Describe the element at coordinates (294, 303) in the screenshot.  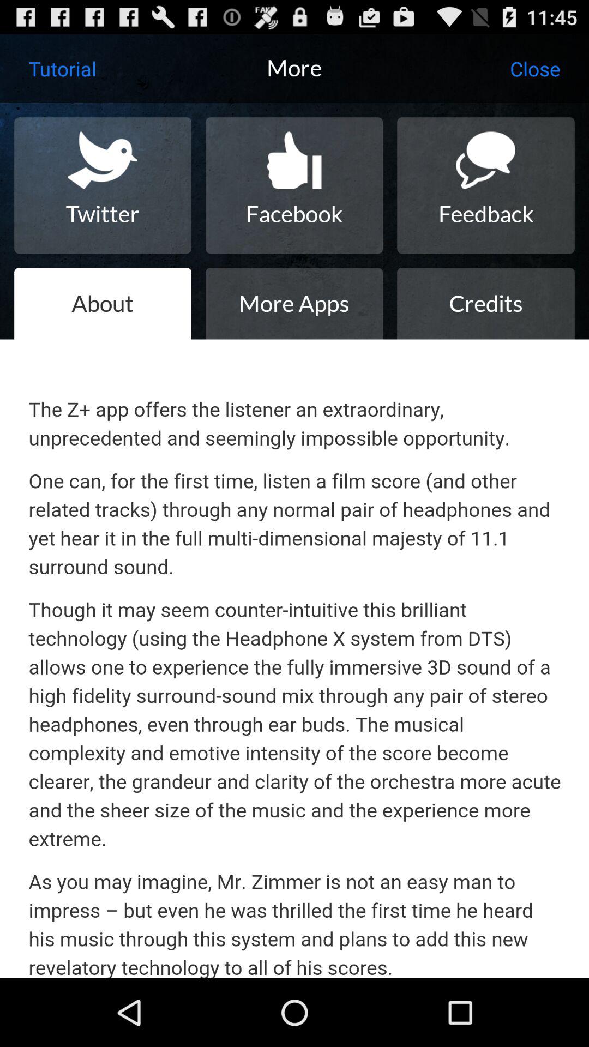
I see `tap item next to credits icon` at that location.